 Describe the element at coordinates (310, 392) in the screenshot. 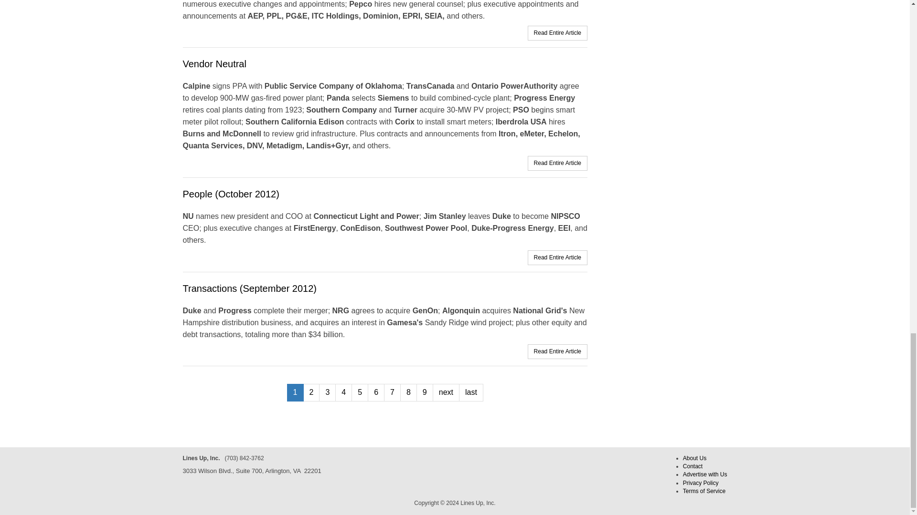

I see `Go to page 2` at that location.